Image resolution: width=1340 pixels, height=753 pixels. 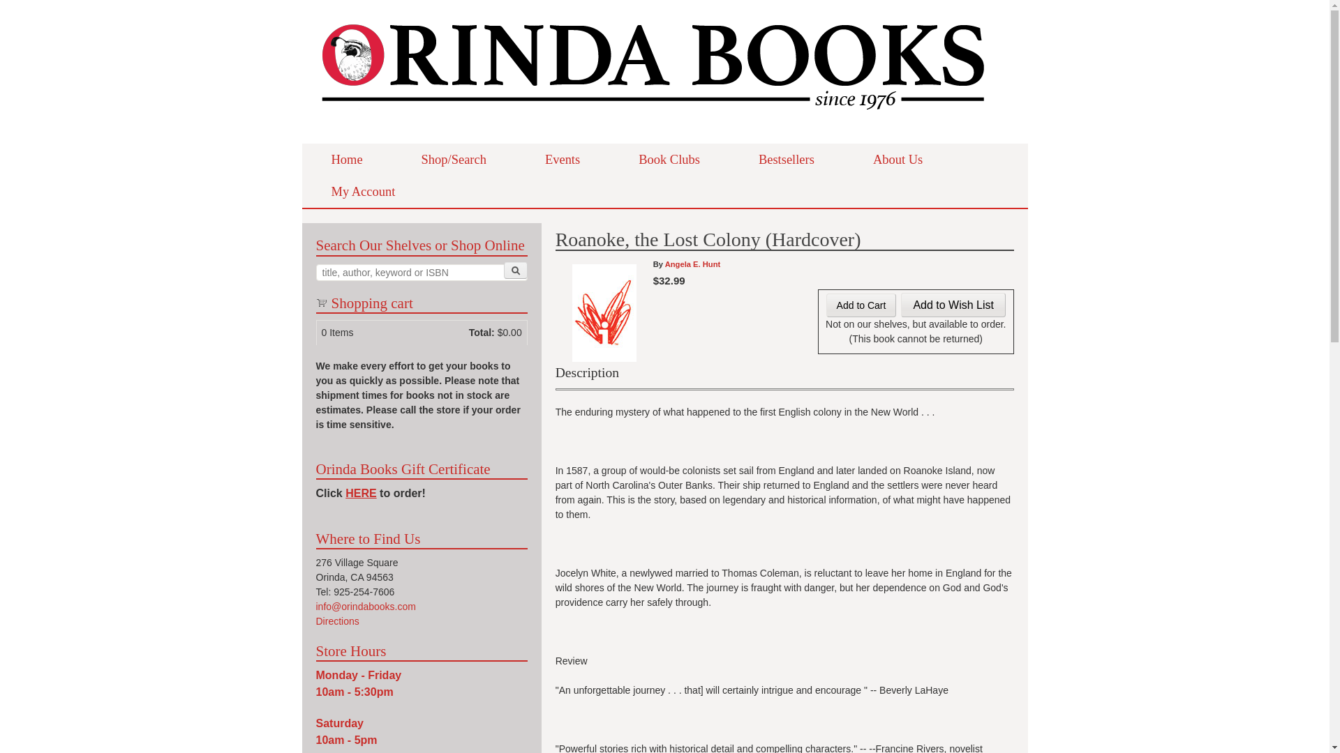 I want to click on Book Clubs, so click(x=669, y=159).